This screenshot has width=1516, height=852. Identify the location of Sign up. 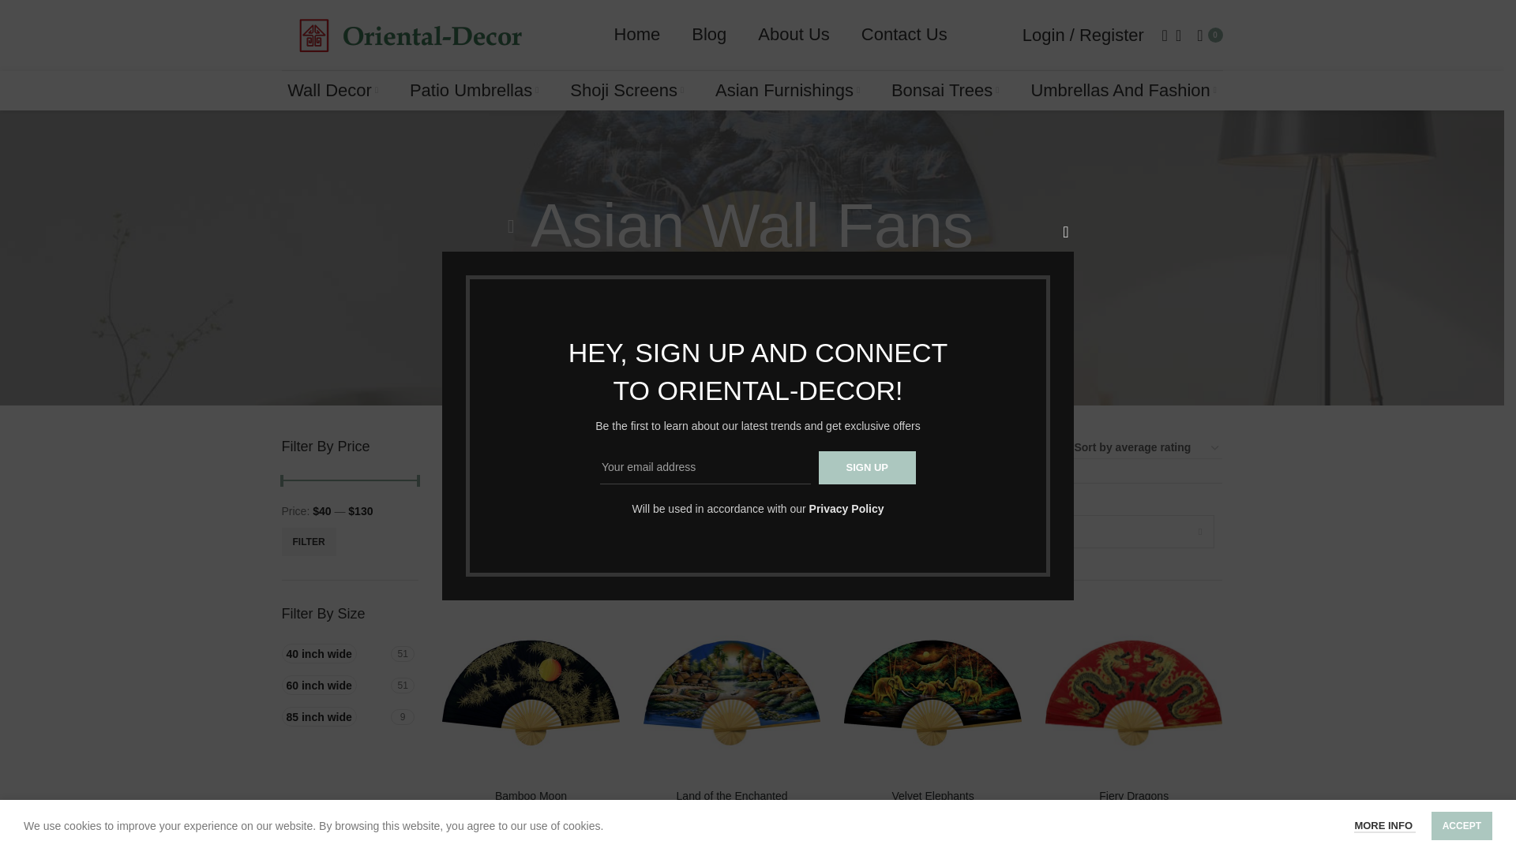
(904, 34).